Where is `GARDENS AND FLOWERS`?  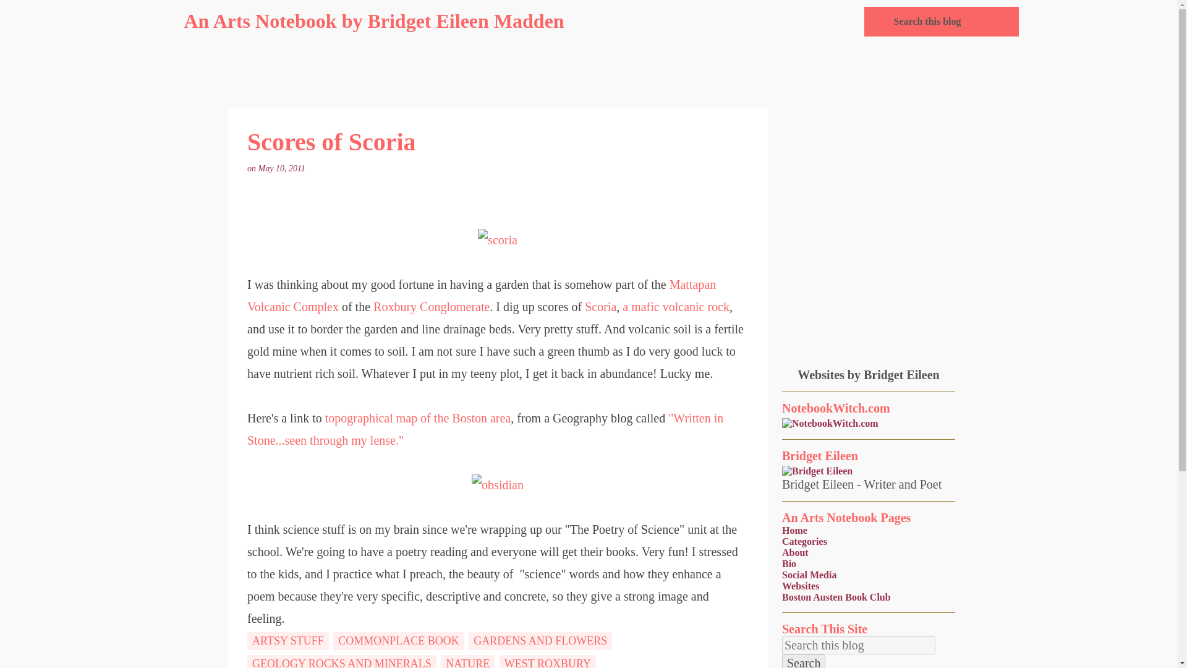 GARDENS AND FLOWERS is located at coordinates (540, 641).